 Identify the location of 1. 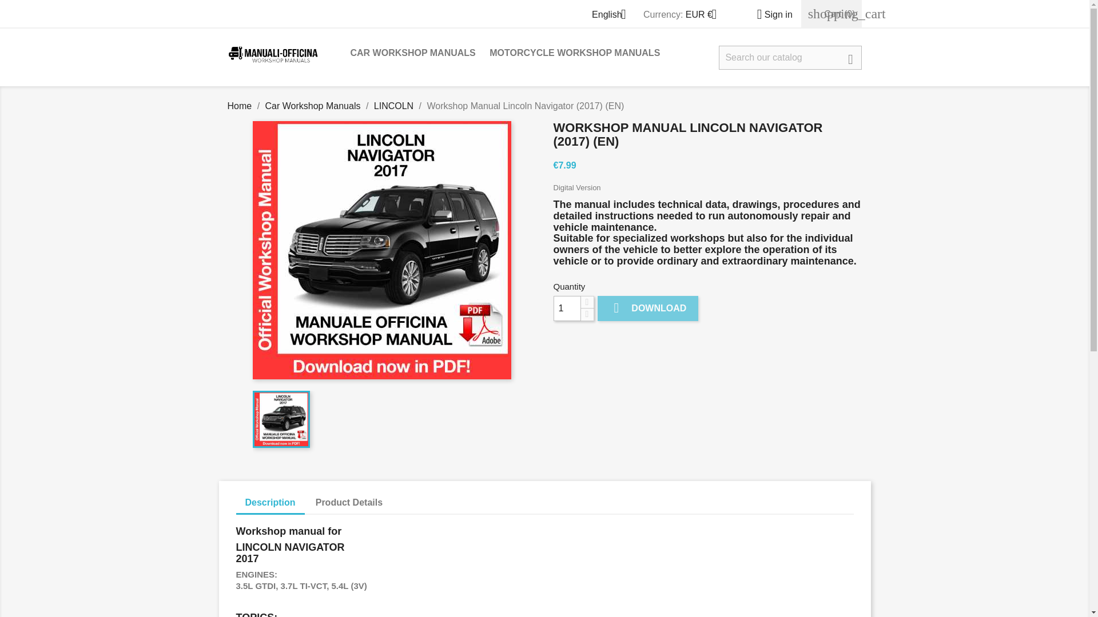
(567, 308).